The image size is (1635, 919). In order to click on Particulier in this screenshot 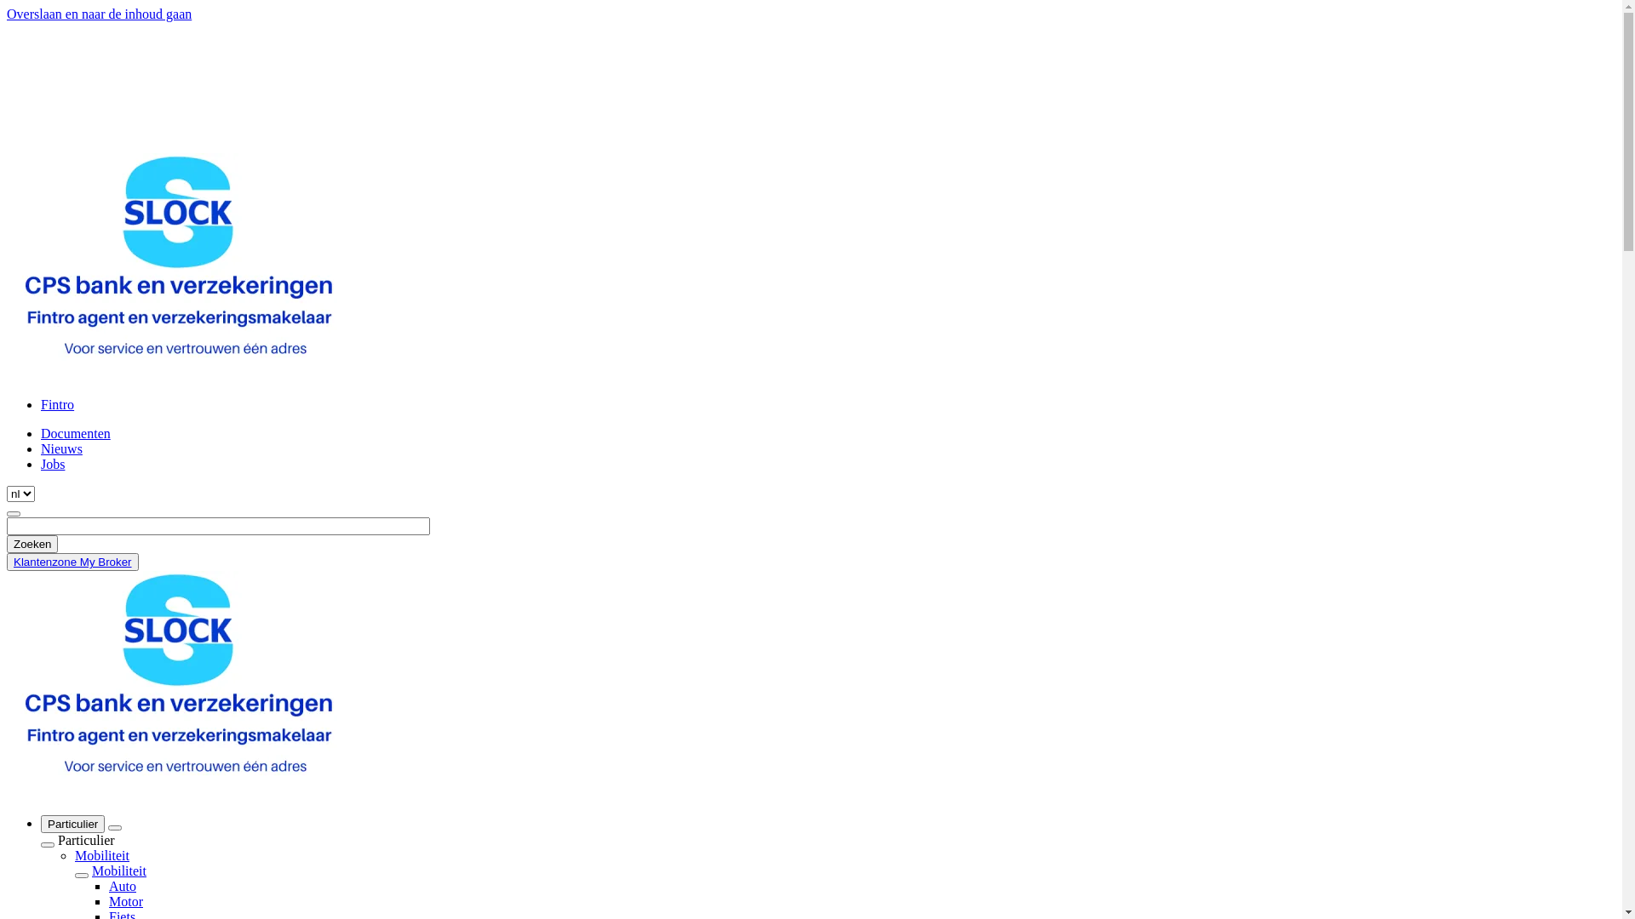, I will do `click(72, 824)`.